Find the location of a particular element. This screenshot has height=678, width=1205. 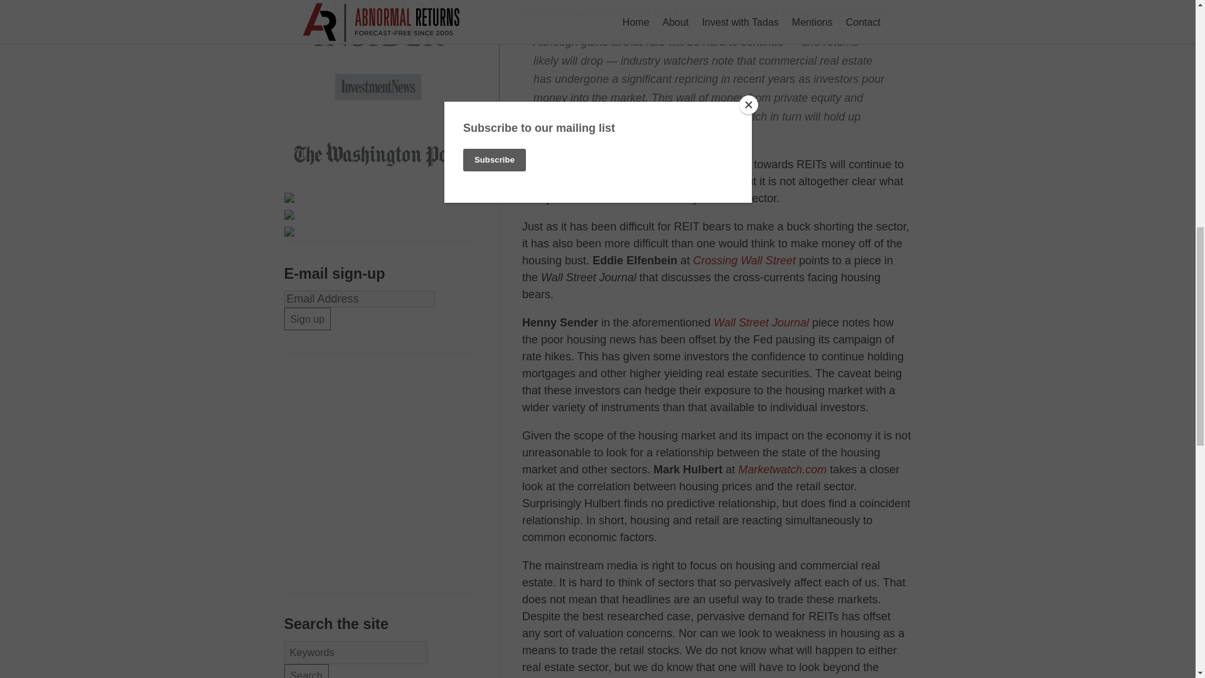

Sign up is located at coordinates (306, 319).